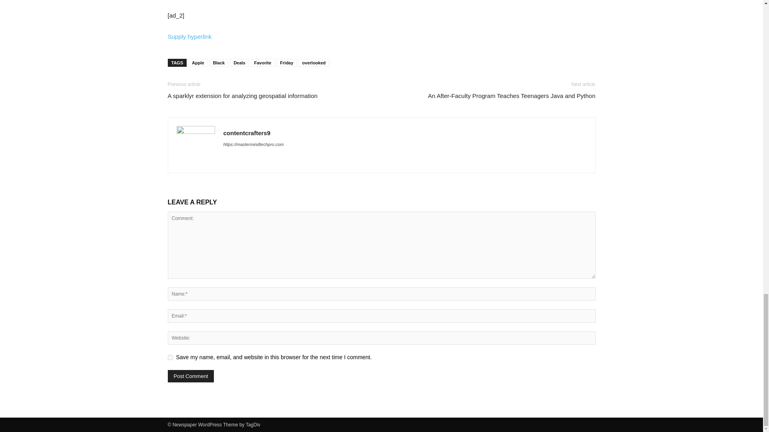  Describe the element at coordinates (170, 357) in the screenshot. I see `yes` at that location.